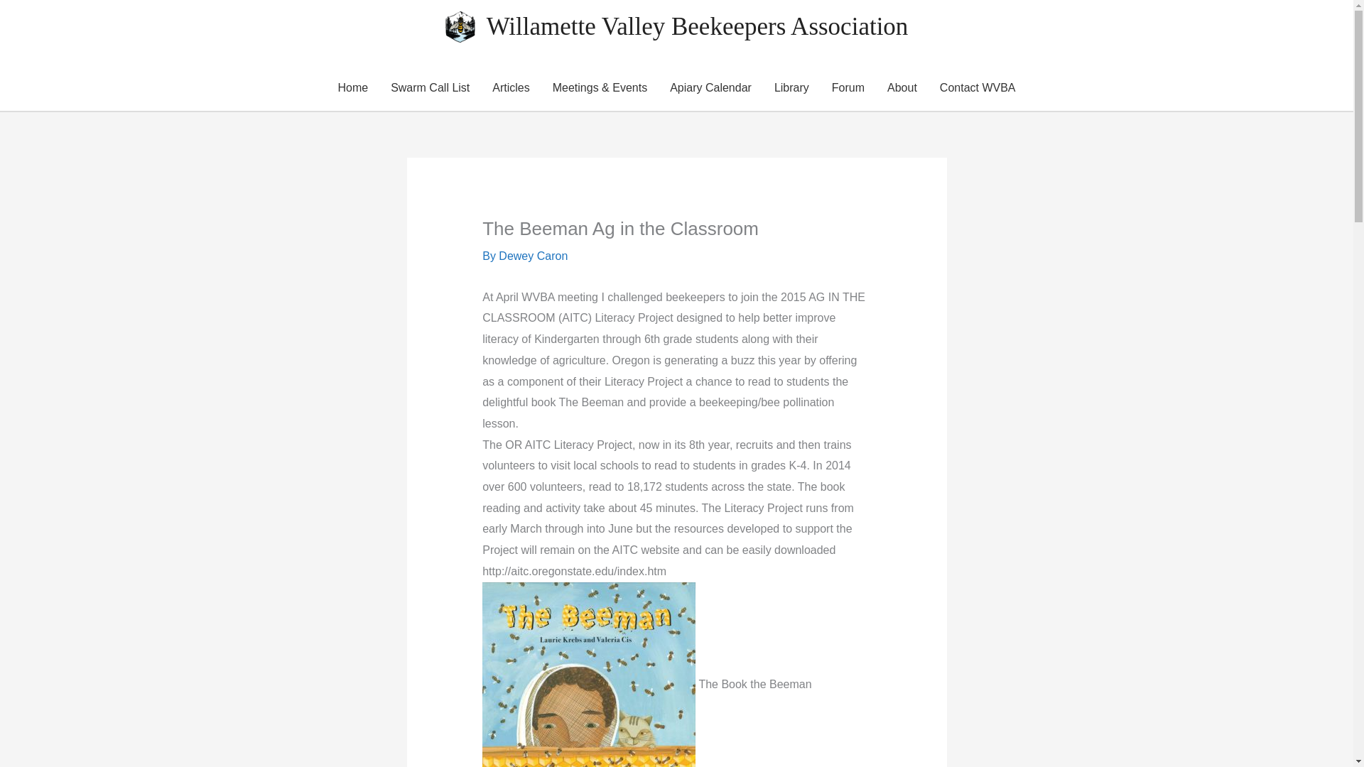  I want to click on Library, so click(791, 87).